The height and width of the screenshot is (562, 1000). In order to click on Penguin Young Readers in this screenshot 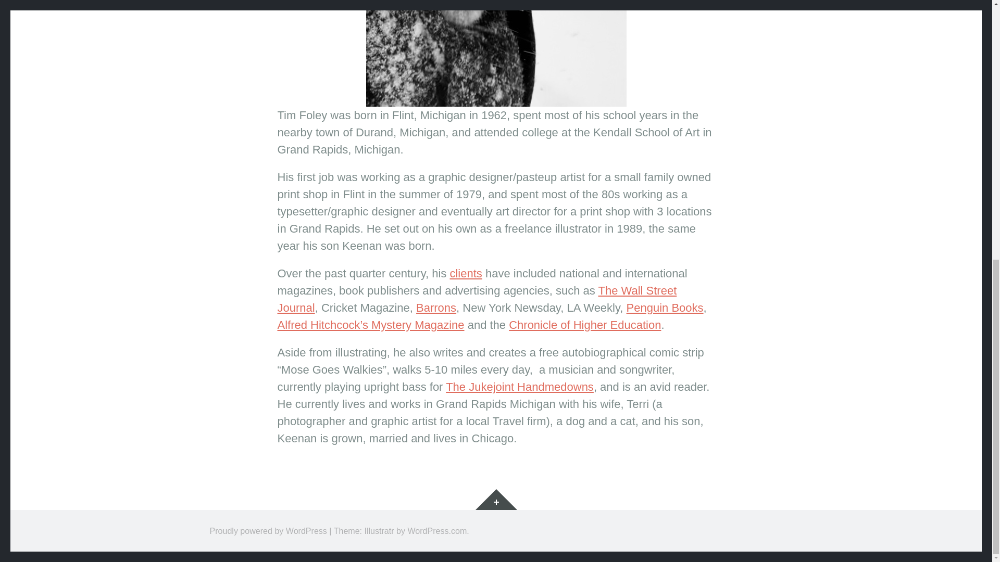, I will do `click(665, 307)`.